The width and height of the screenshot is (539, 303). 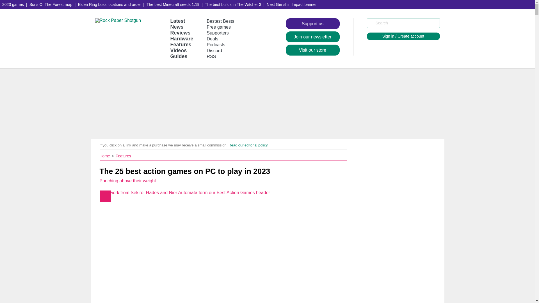 What do you see at coordinates (180, 33) in the screenshot?
I see `Reviews` at bounding box center [180, 33].